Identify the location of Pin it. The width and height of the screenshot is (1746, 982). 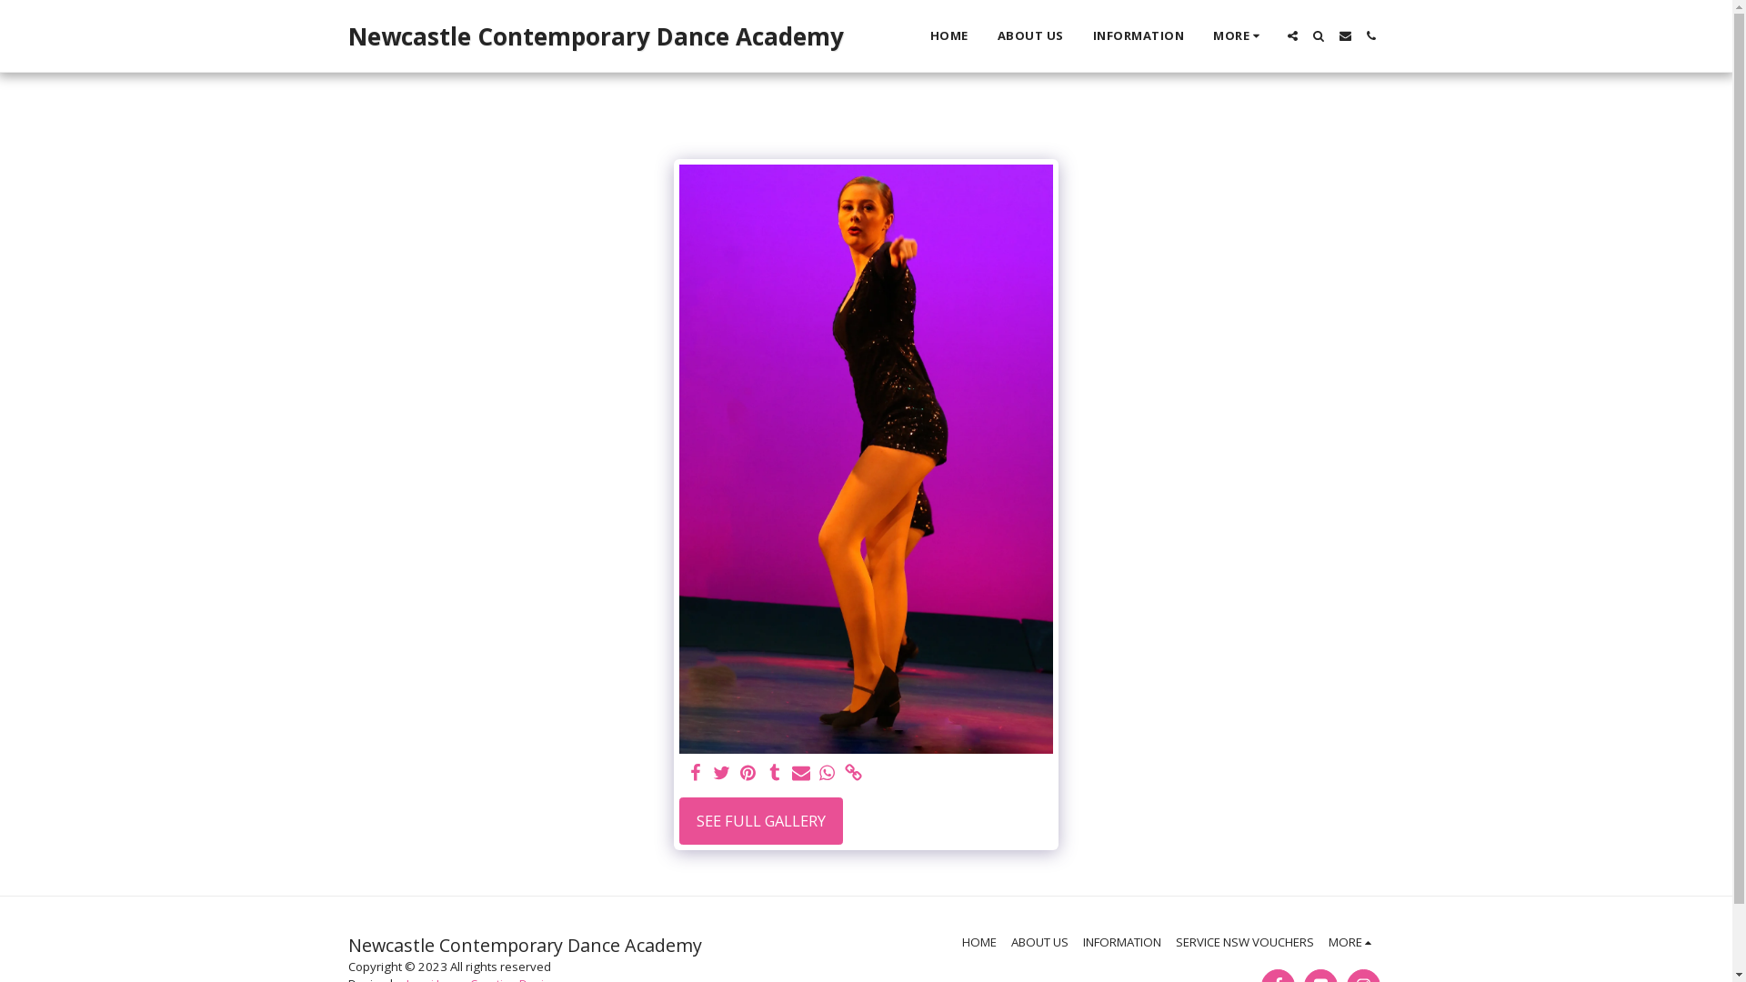
(749, 774).